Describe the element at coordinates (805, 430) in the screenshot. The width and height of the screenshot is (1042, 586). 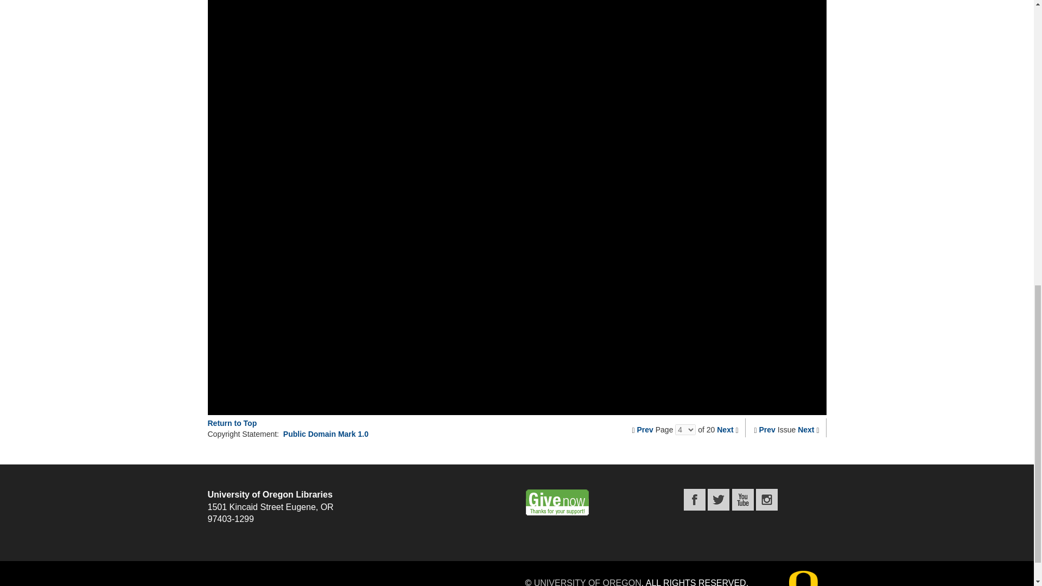
I see `Next` at that location.